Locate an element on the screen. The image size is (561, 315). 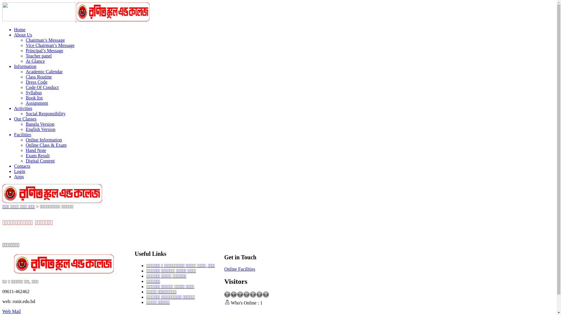
About Us is located at coordinates (23, 35).